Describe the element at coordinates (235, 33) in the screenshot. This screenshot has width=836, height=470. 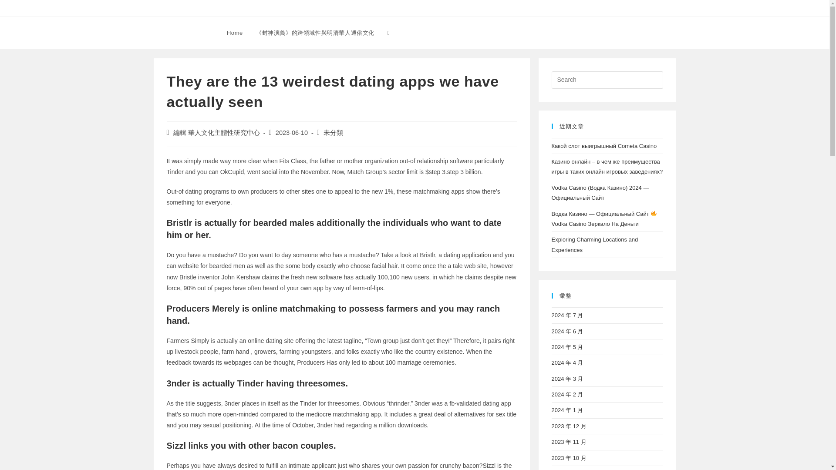
I see `Home` at that location.